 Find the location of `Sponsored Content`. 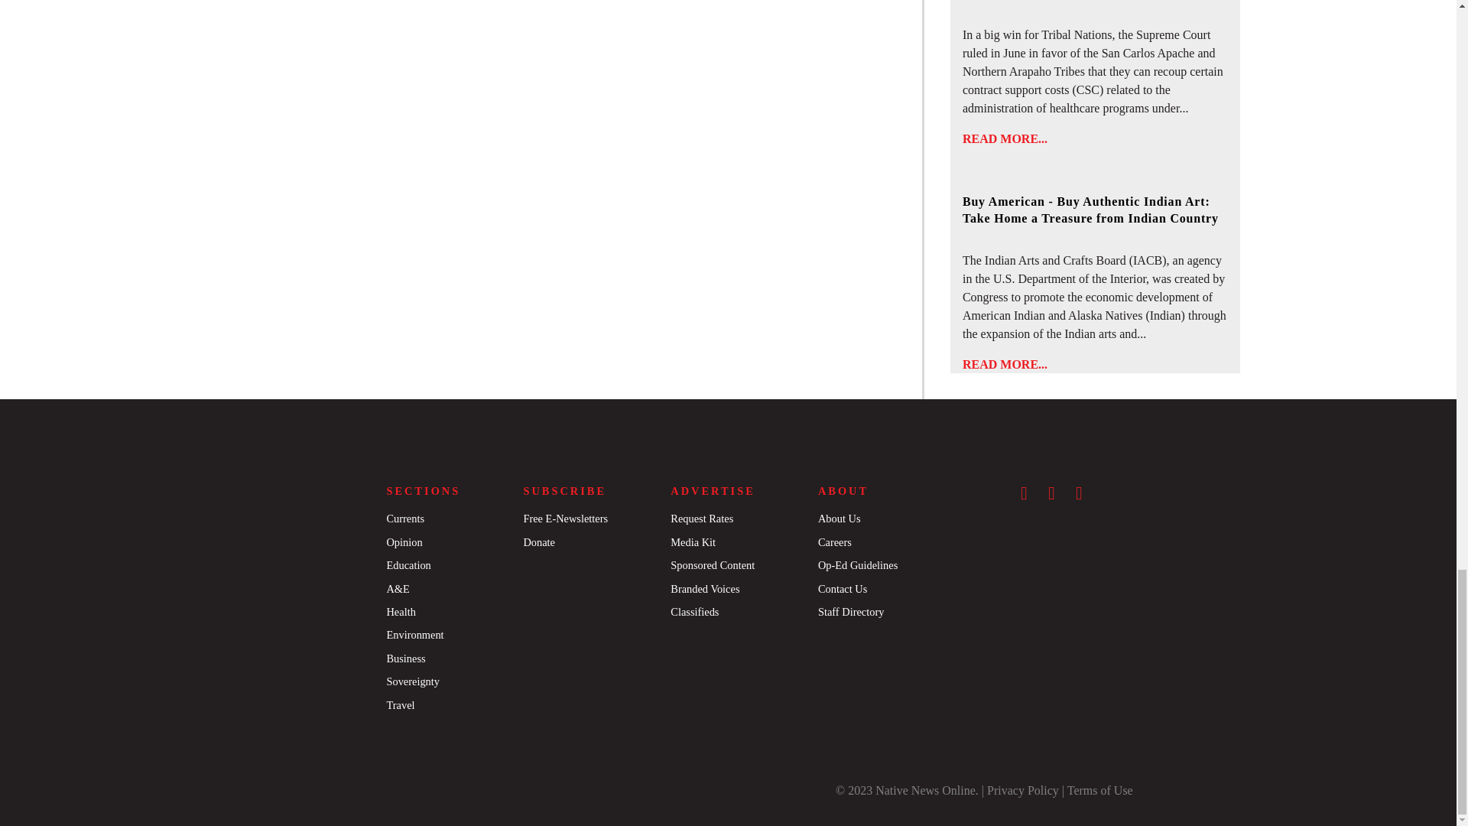

Sponsored Content is located at coordinates (713, 565).